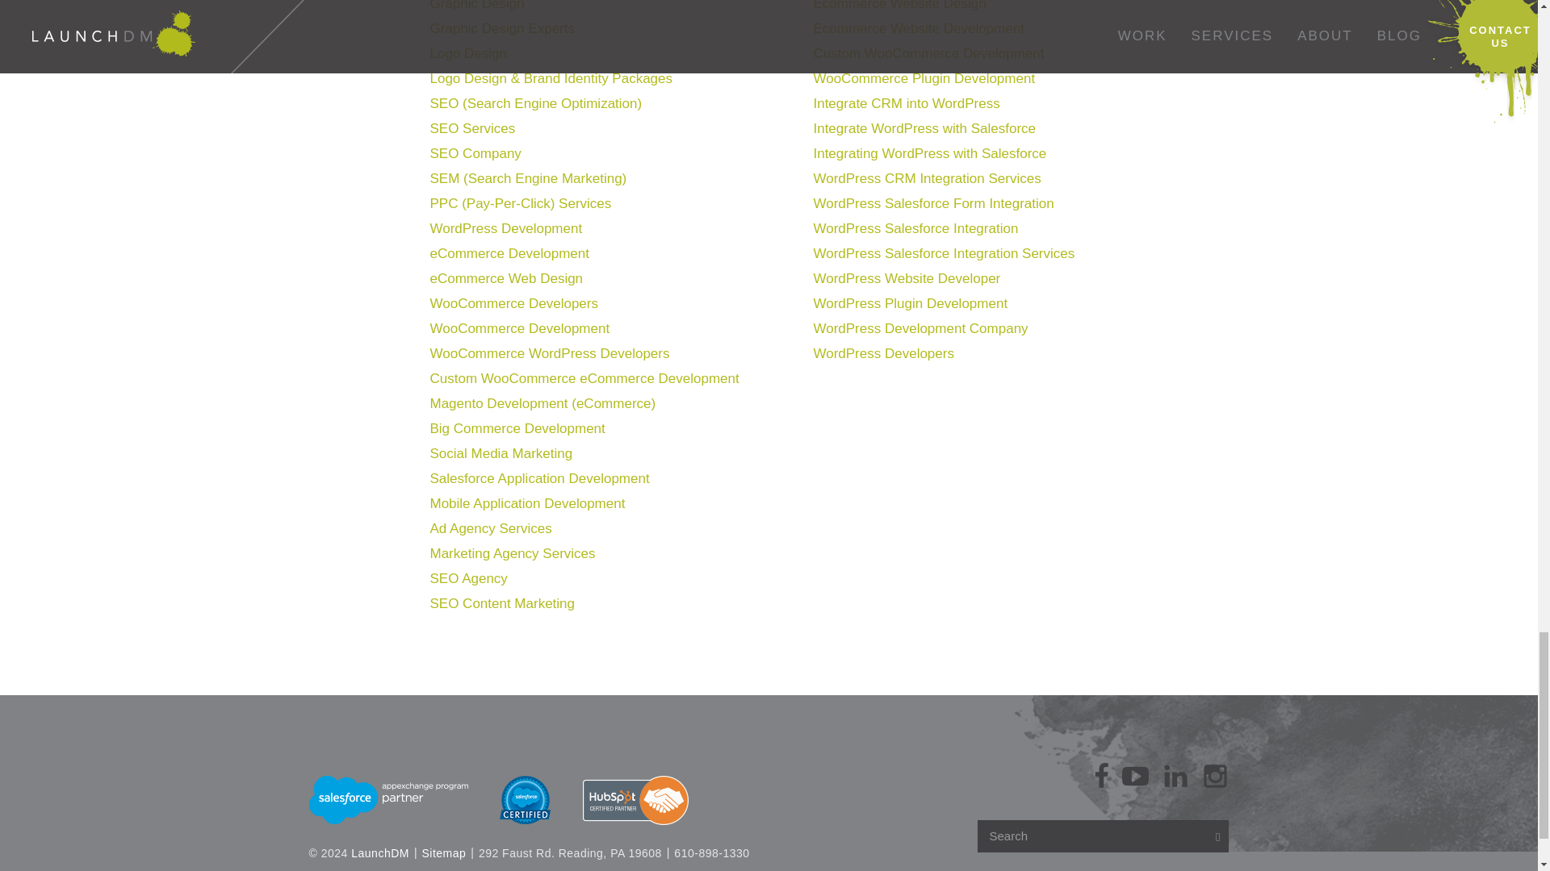 The width and height of the screenshot is (1550, 871). Describe the element at coordinates (505, 228) in the screenshot. I see `WordPress Development` at that location.